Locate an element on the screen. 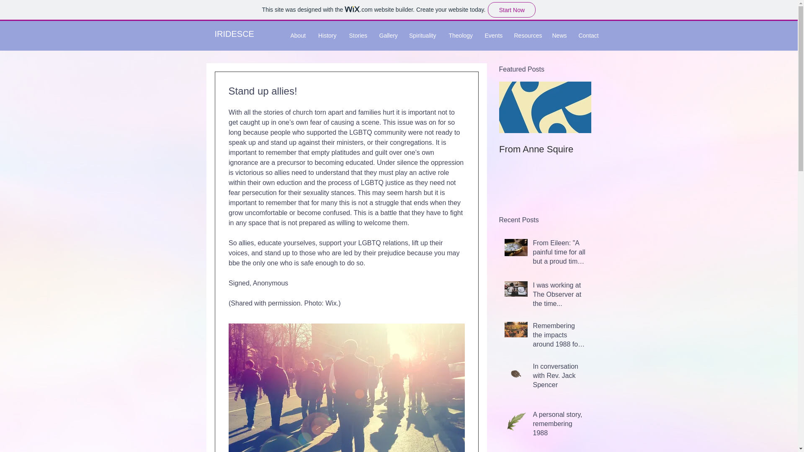 Image resolution: width=804 pixels, height=452 pixels. About is located at coordinates (297, 35).